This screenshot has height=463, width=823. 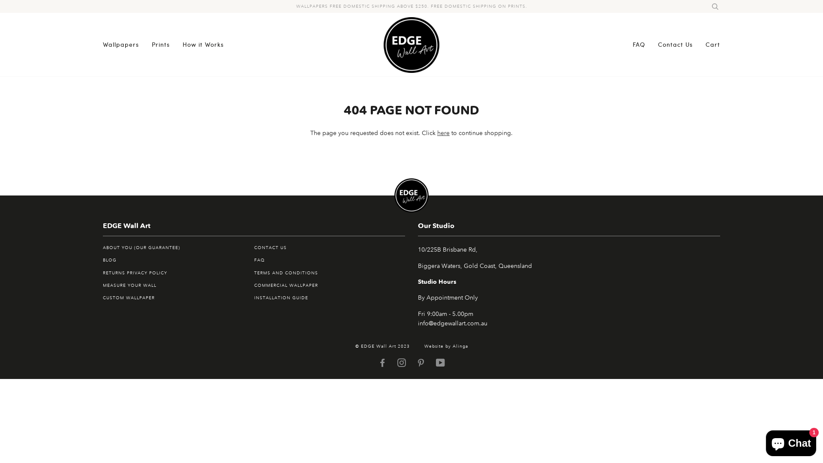 What do you see at coordinates (270, 248) in the screenshot?
I see `CONTACT US` at bounding box center [270, 248].